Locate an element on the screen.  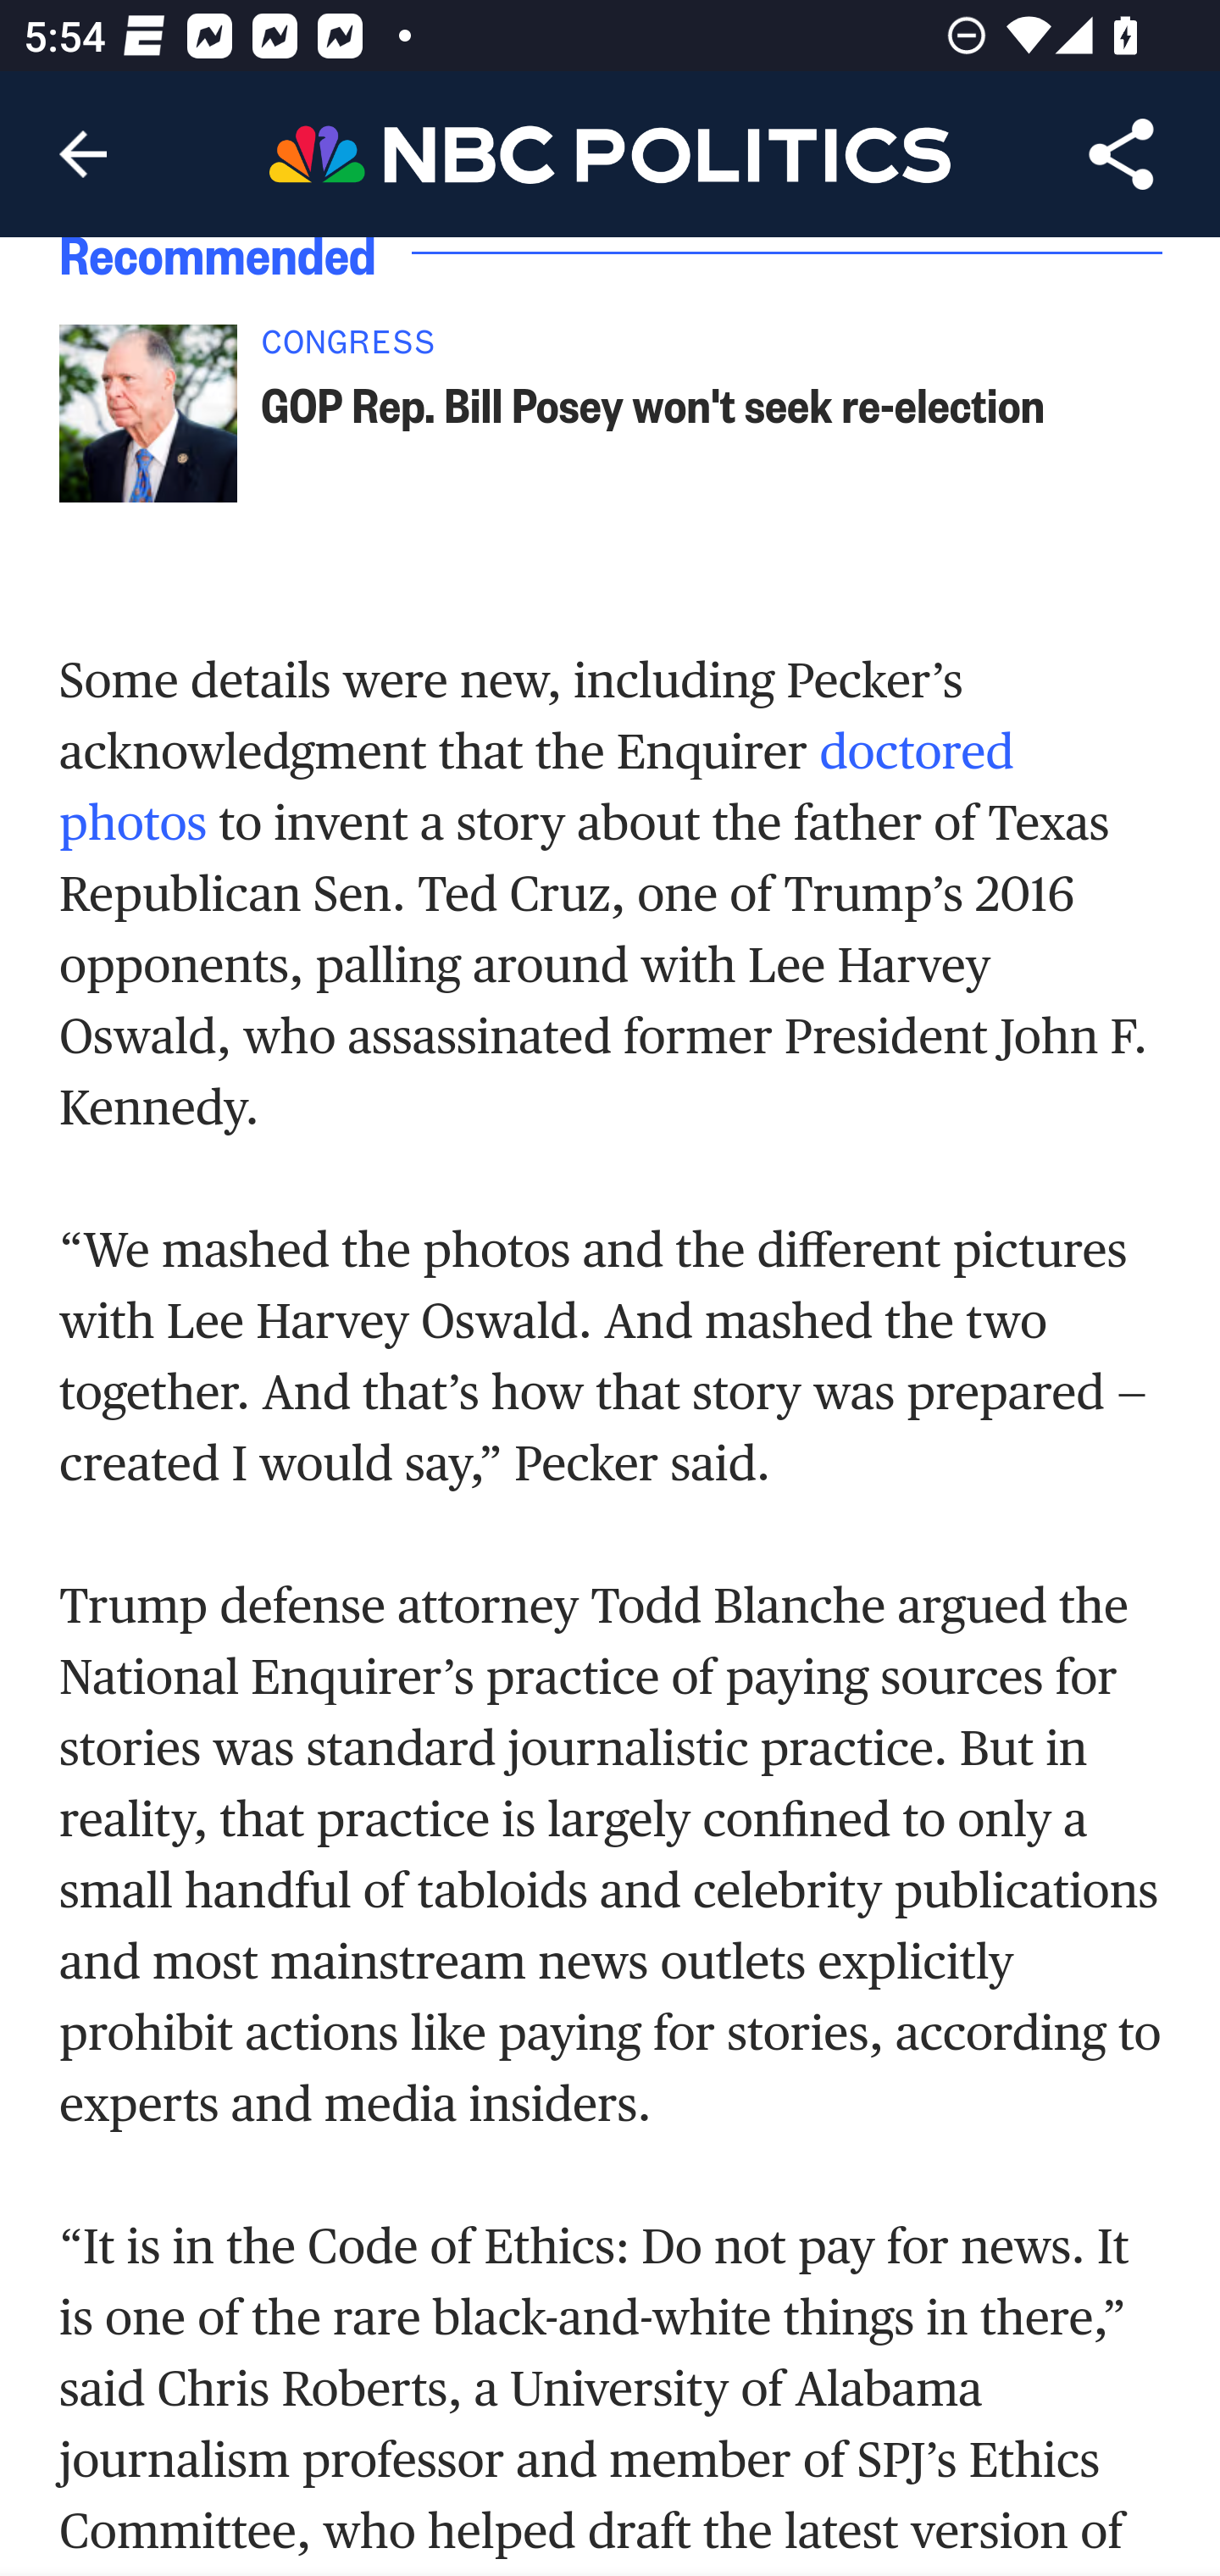
doctored photos is located at coordinates (537, 788).